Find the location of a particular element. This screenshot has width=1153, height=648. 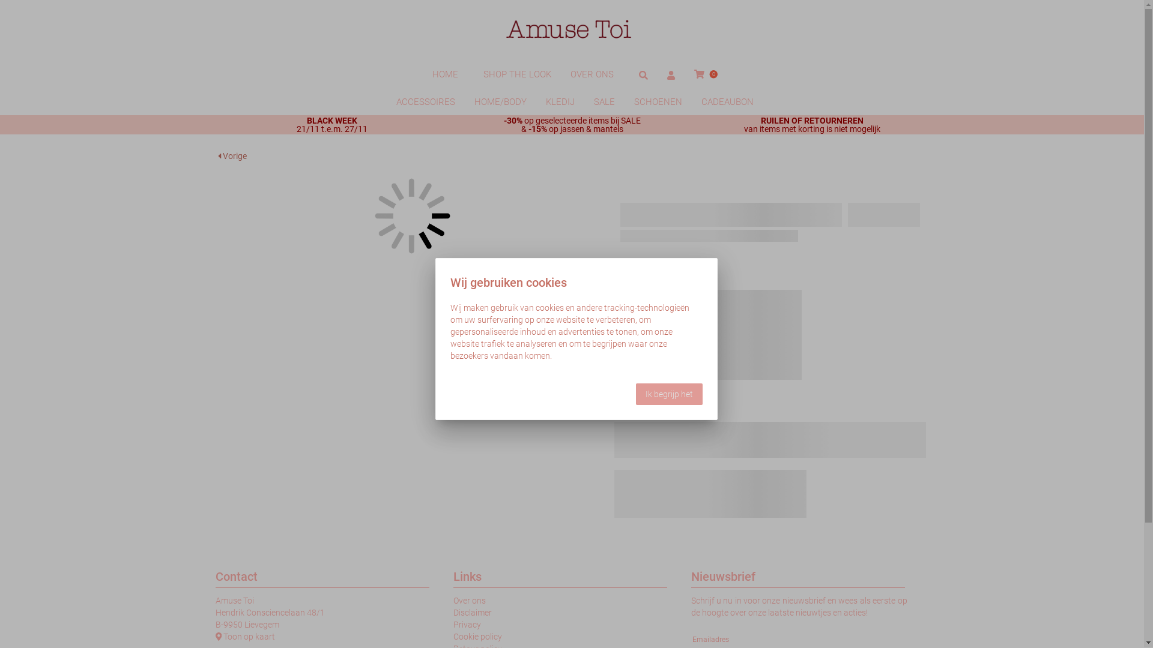

Ik begrijp het is located at coordinates (669, 394).